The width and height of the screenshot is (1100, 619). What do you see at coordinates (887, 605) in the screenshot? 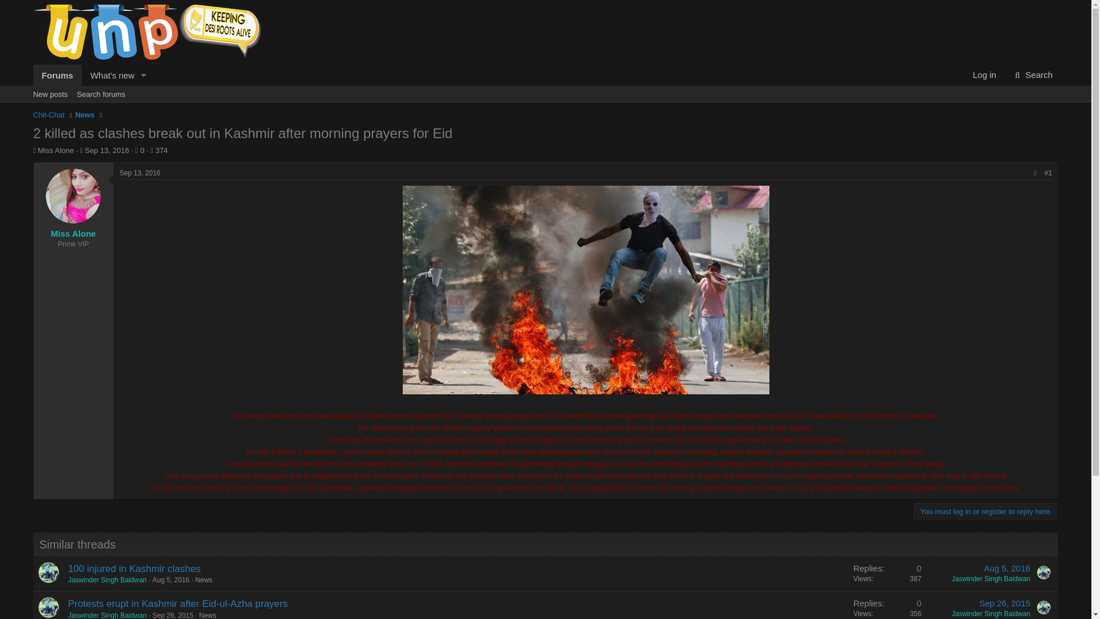
I see `First message reaction score: 0` at bounding box center [887, 605].